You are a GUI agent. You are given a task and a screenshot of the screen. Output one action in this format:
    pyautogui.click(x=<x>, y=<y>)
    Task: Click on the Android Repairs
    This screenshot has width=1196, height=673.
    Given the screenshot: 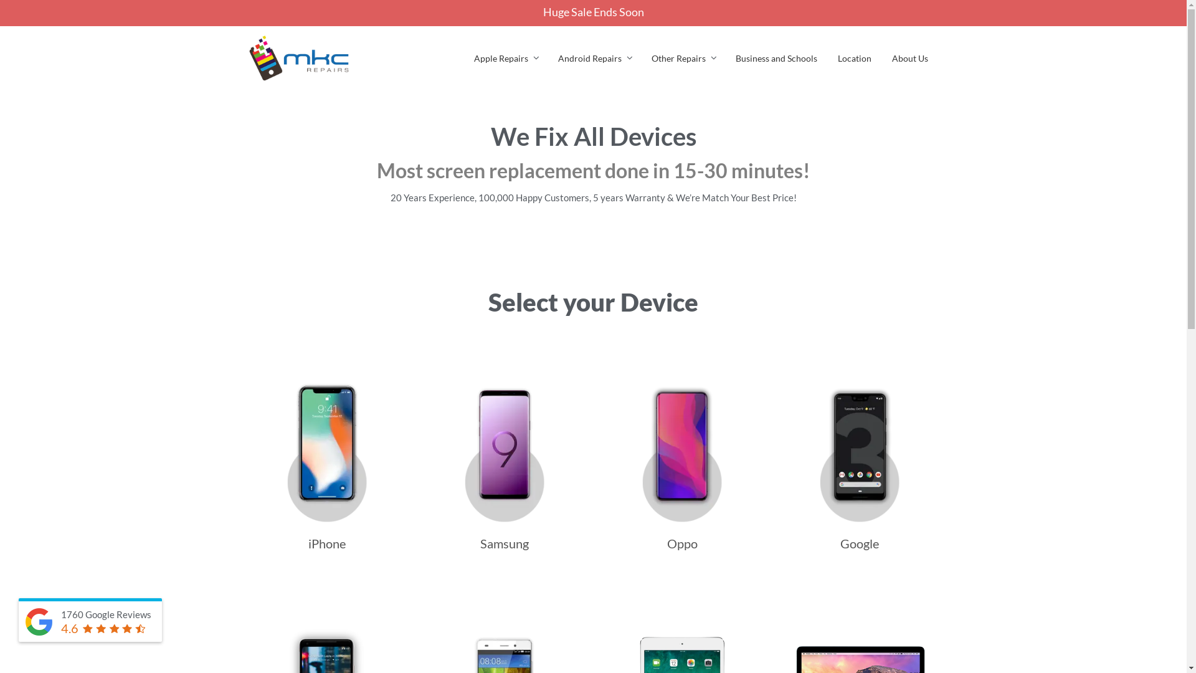 What is the action you would take?
    pyautogui.click(x=589, y=59)
    